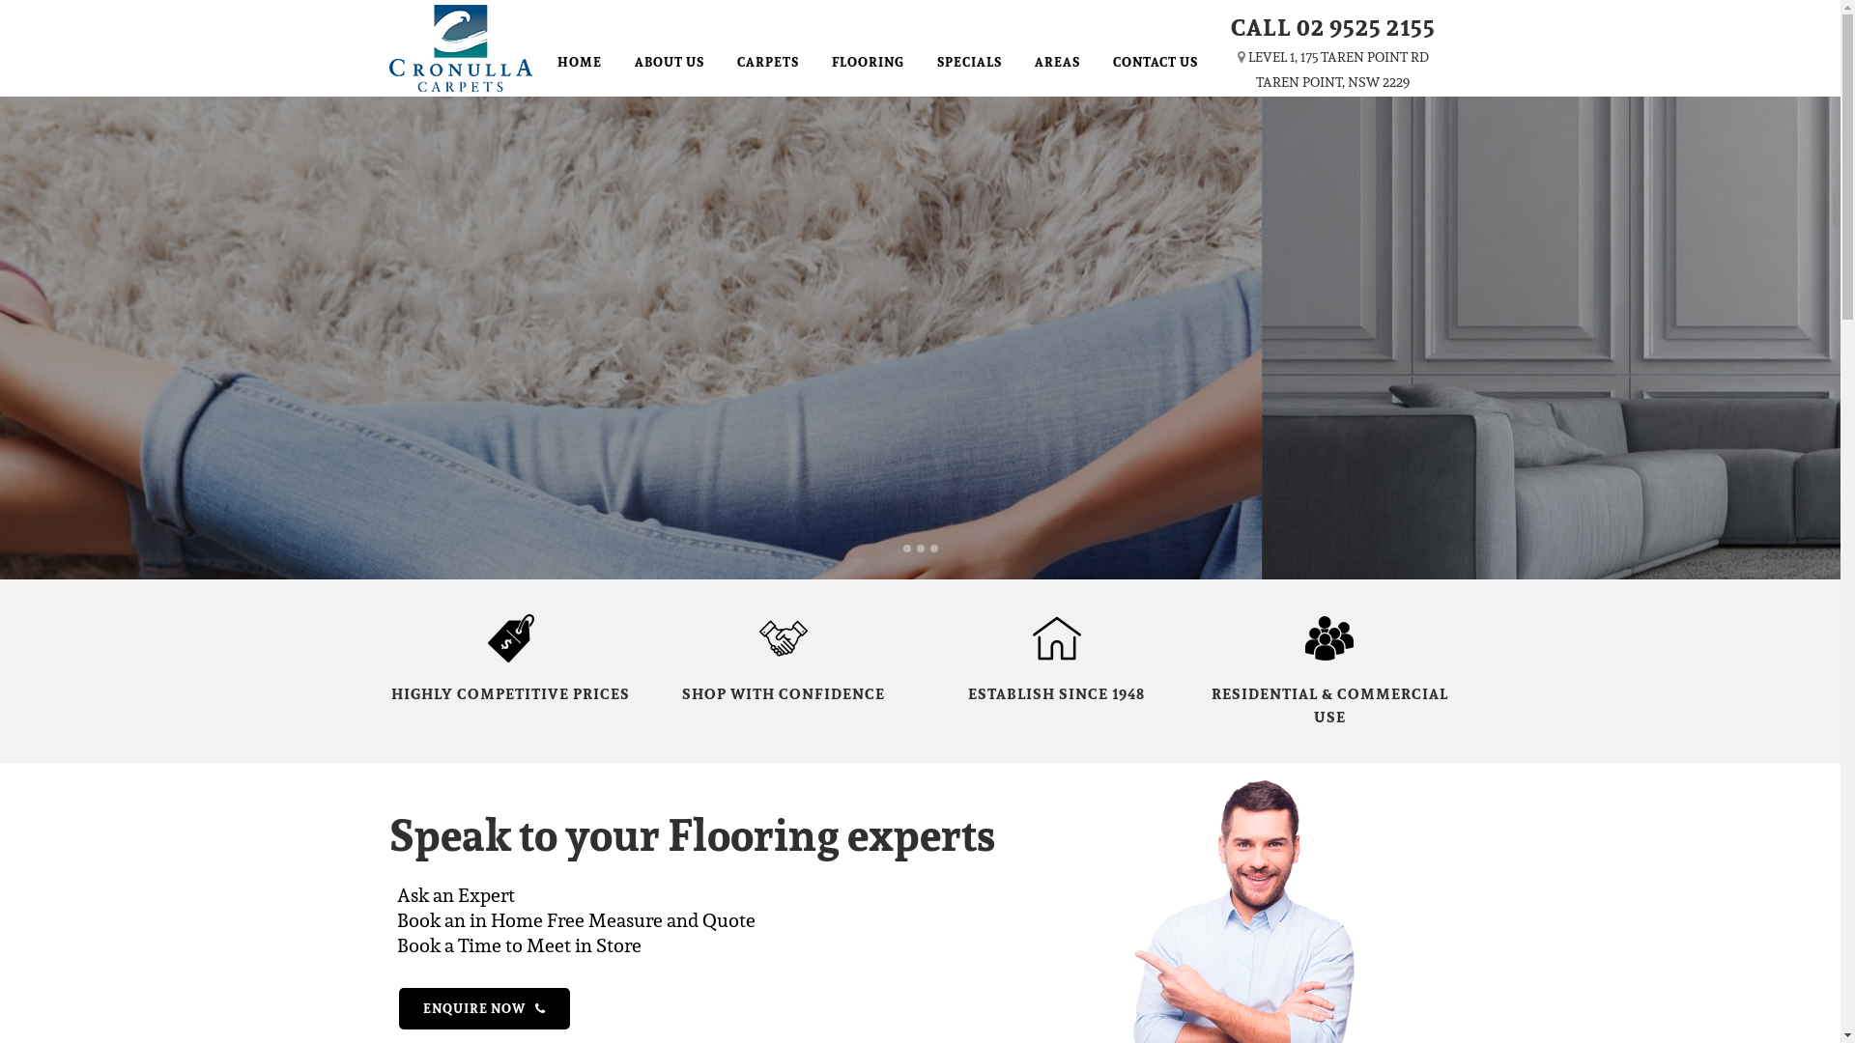 The image size is (1855, 1043). Describe the element at coordinates (846, 406) in the screenshot. I see `READ MORE` at that location.